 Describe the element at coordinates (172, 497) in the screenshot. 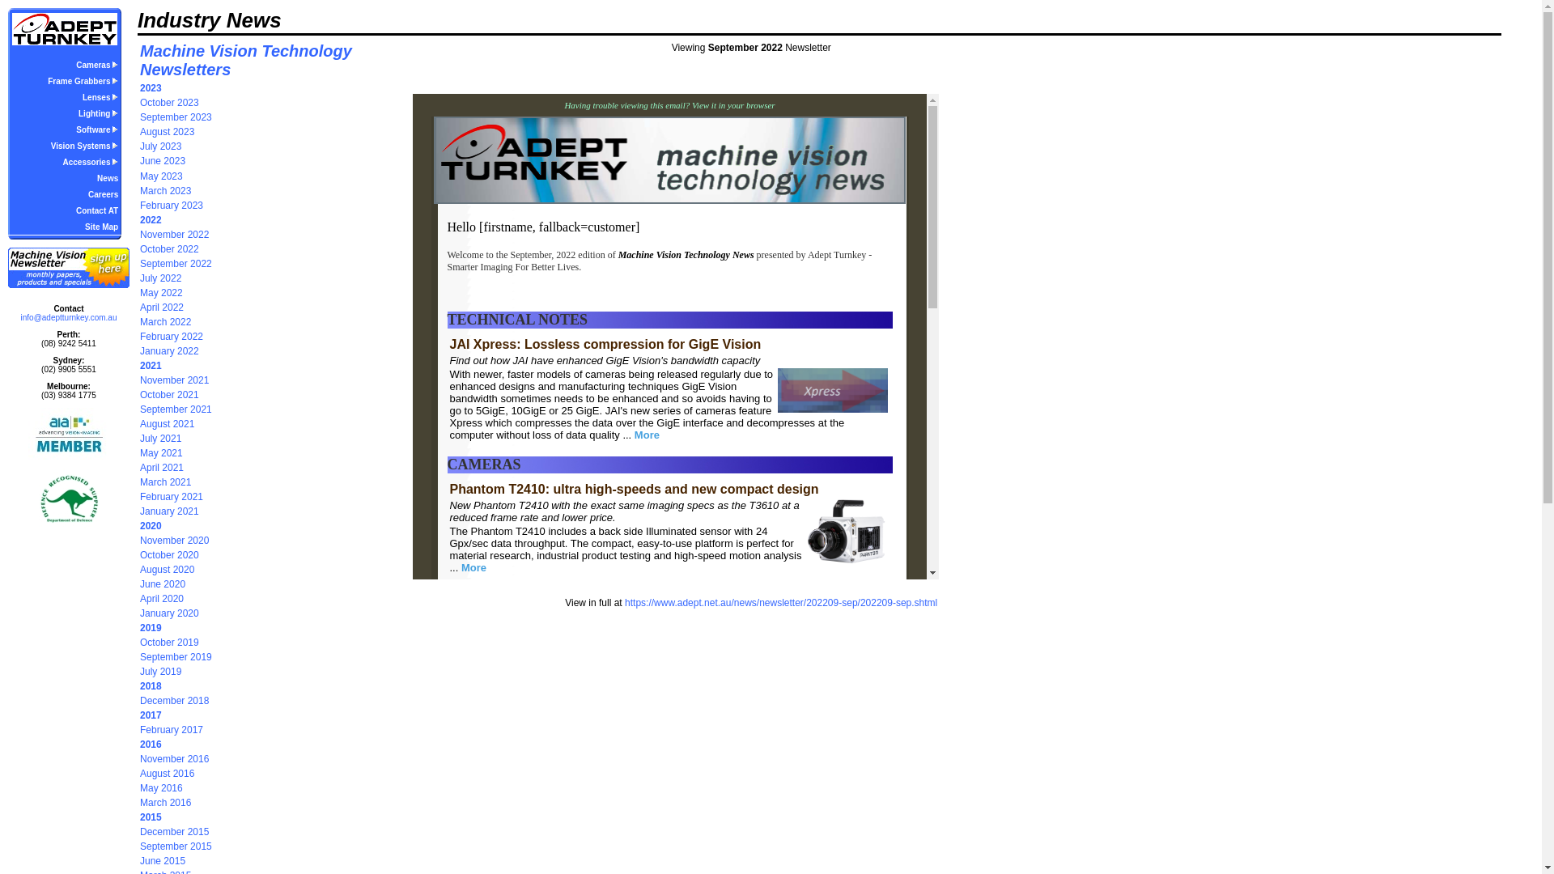

I see `February 2021` at that location.